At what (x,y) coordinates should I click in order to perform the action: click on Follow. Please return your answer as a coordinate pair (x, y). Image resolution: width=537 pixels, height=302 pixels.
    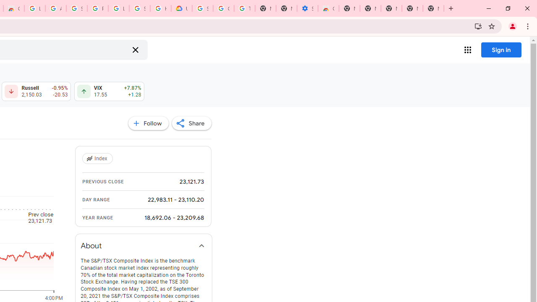
    Looking at the image, I should click on (148, 123).